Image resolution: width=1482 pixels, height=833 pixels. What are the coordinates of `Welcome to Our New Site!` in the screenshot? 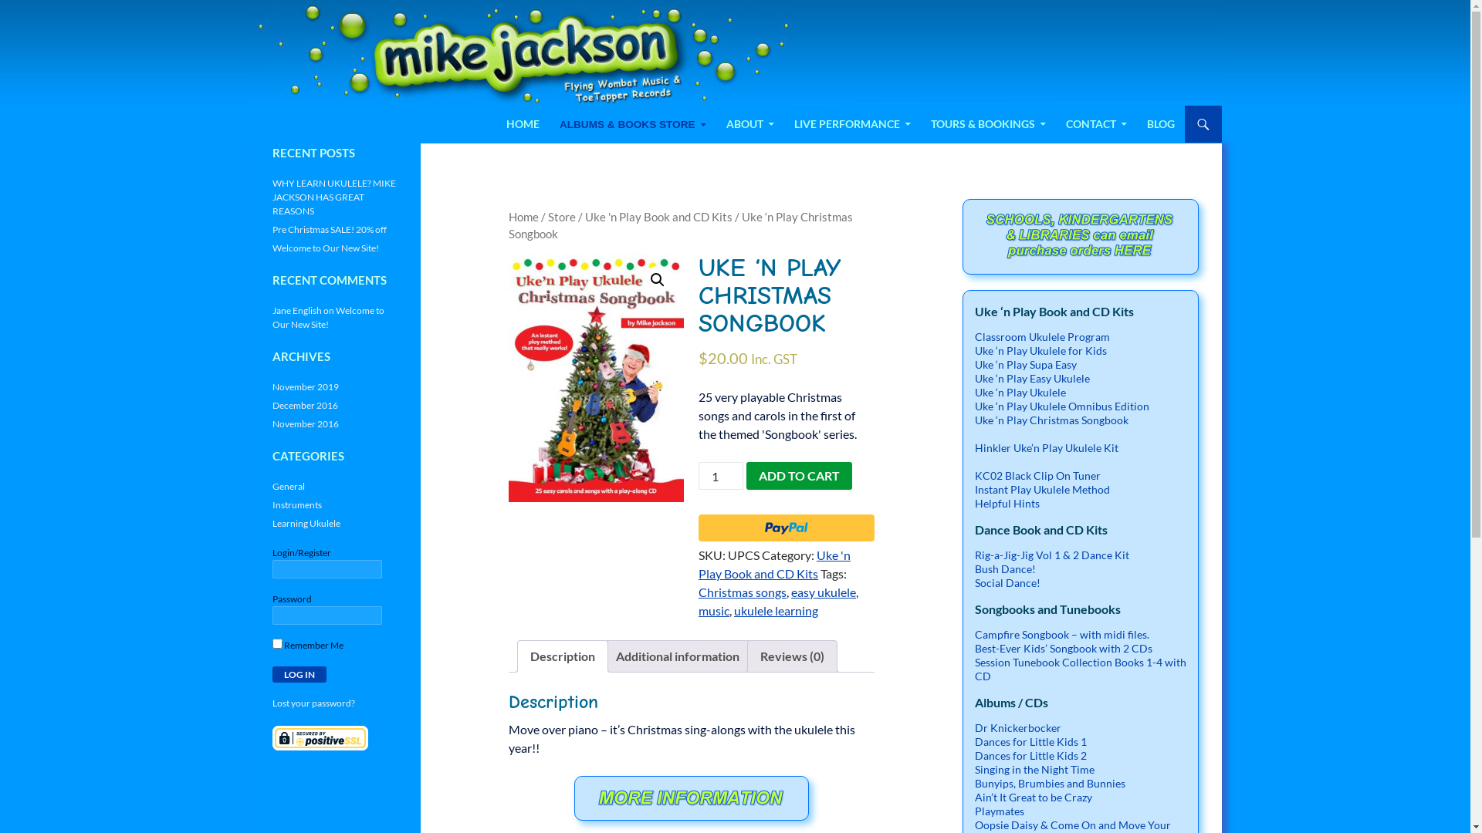 It's located at (327, 318).